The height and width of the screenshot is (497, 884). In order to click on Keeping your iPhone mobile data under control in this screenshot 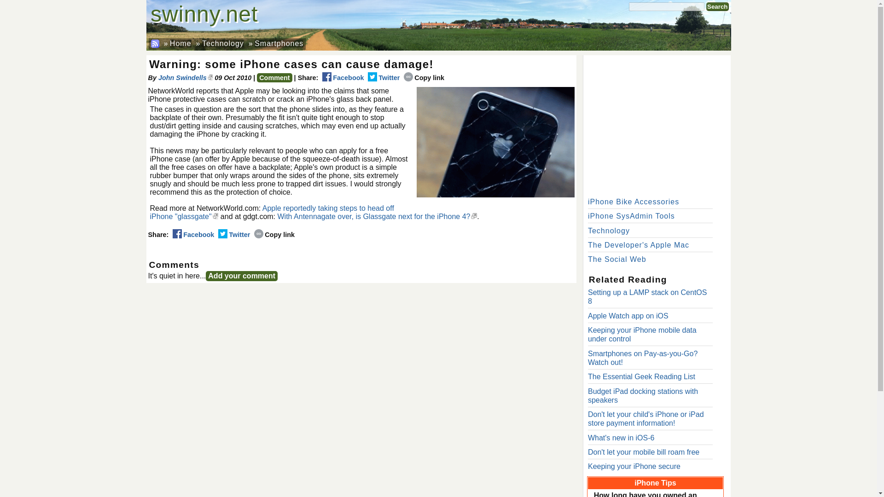, I will do `click(642, 334)`.